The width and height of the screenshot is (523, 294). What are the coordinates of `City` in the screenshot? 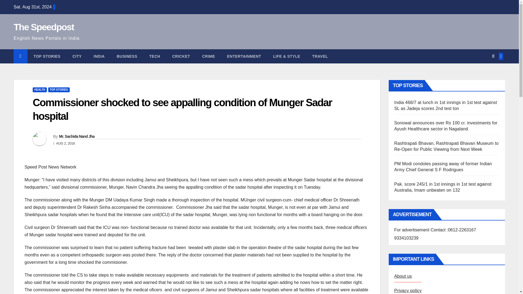 It's located at (77, 56).